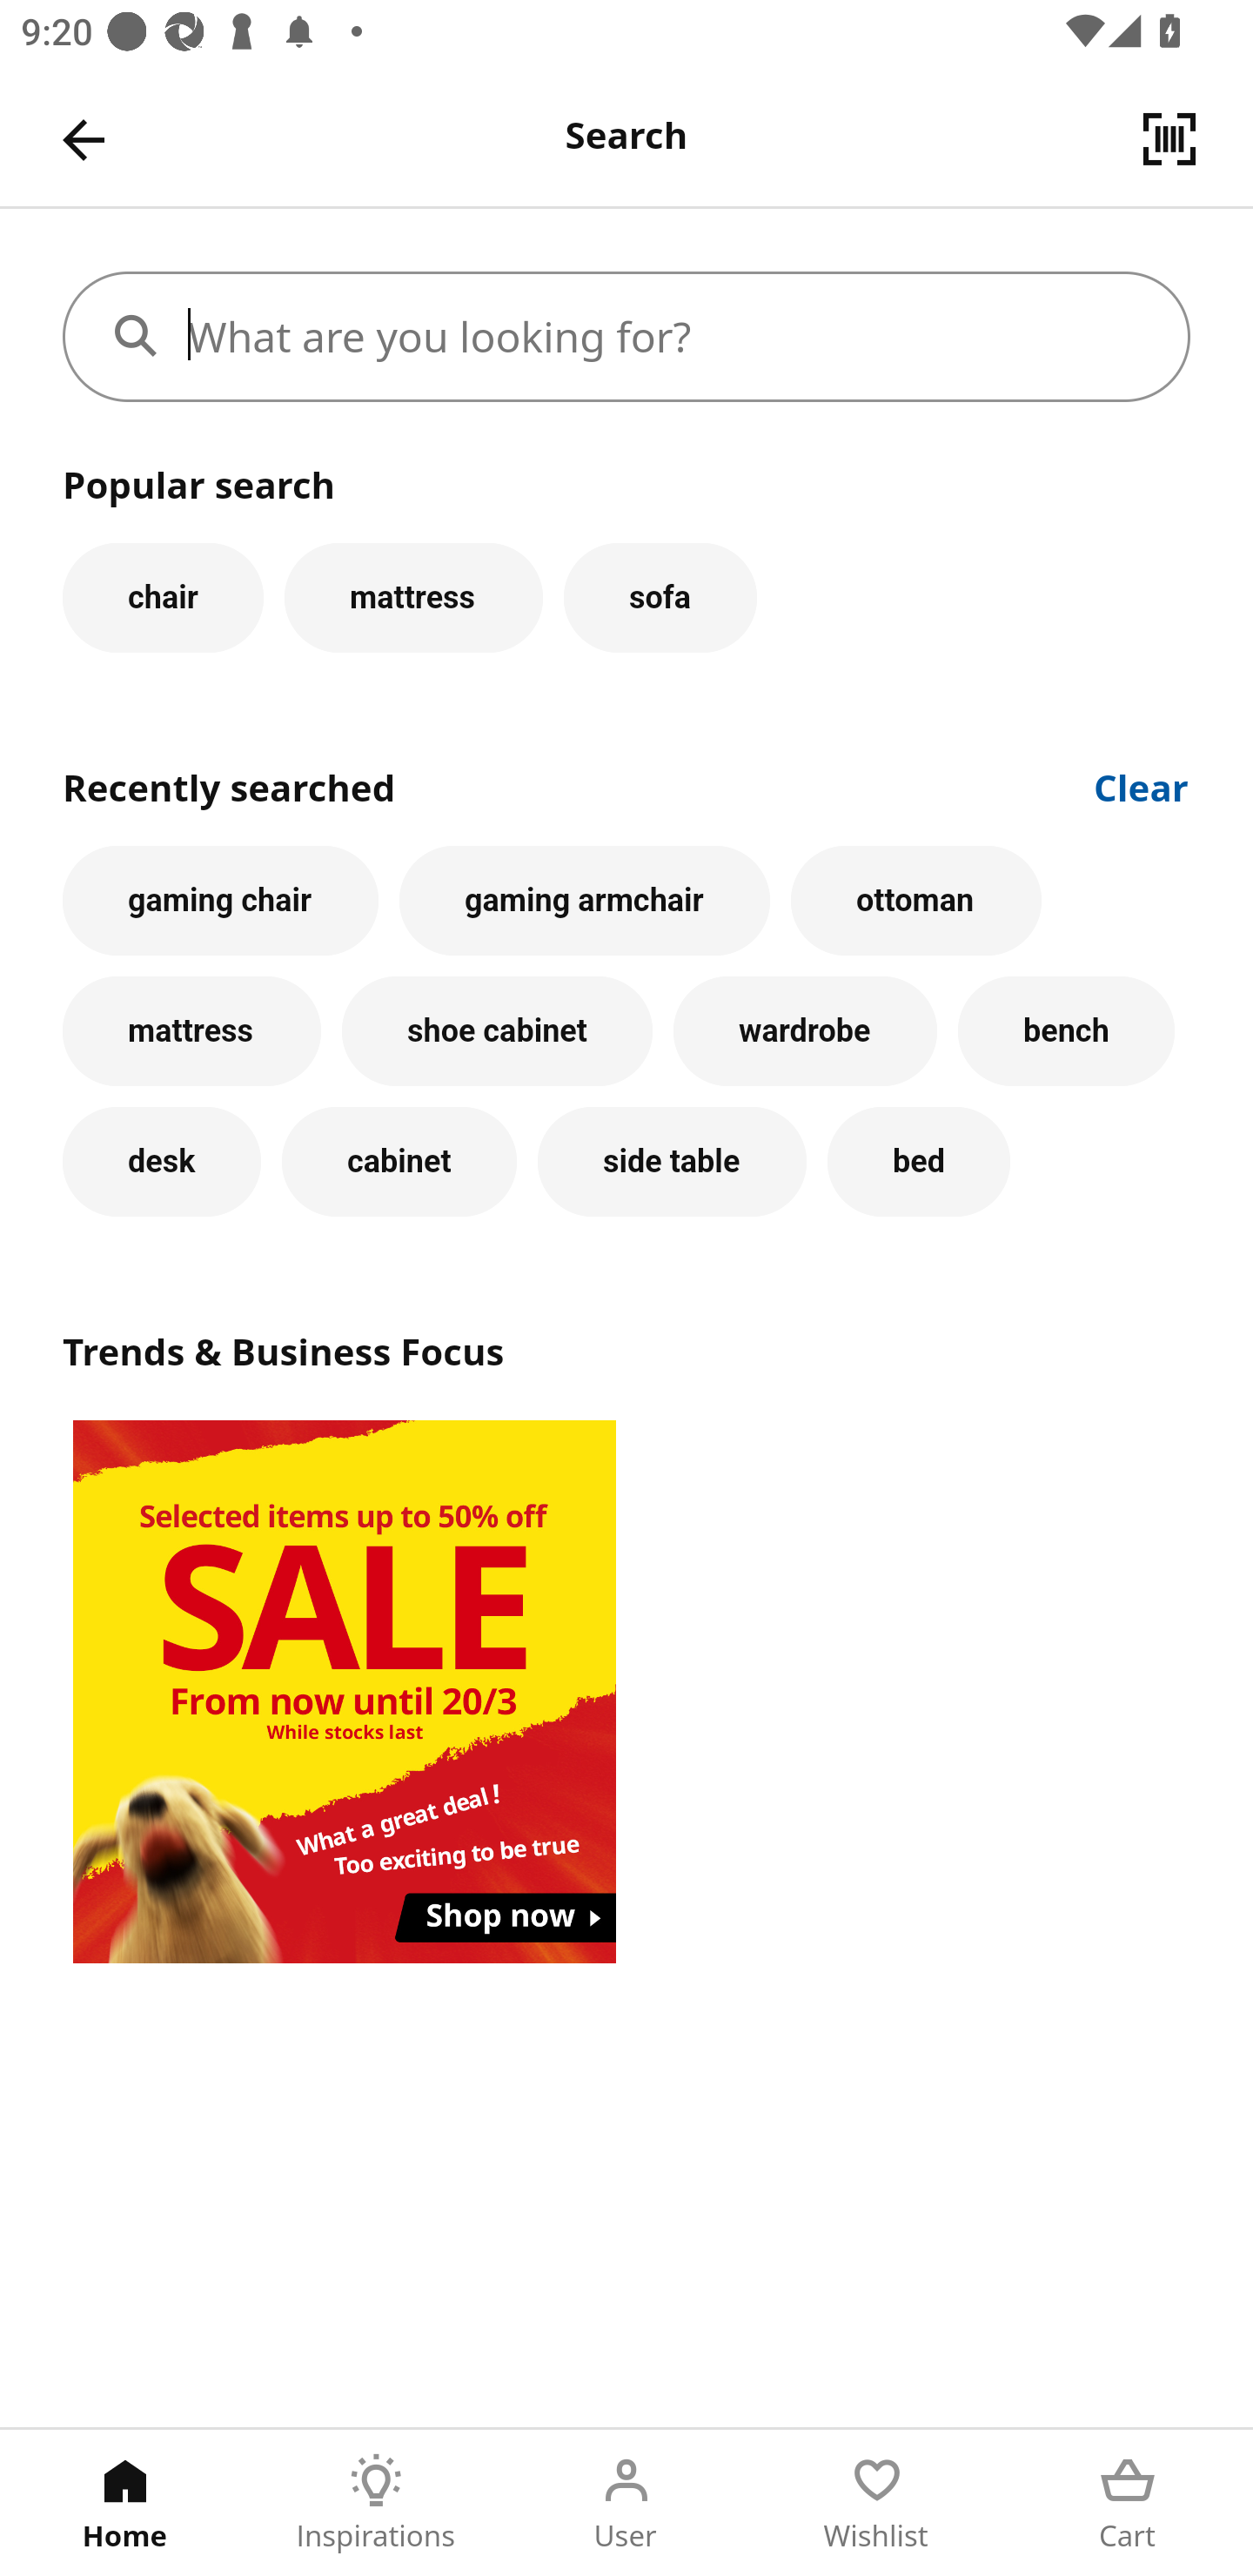 The image size is (1253, 2576). What do you see at coordinates (376, 2503) in the screenshot?
I see `Inspirations
Tab 2 of 5` at bounding box center [376, 2503].